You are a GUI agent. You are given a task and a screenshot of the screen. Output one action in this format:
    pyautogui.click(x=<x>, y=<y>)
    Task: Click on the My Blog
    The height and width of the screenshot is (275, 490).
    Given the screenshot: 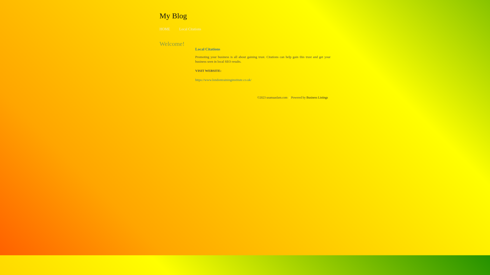 What is the action you would take?
    pyautogui.click(x=173, y=16)
    